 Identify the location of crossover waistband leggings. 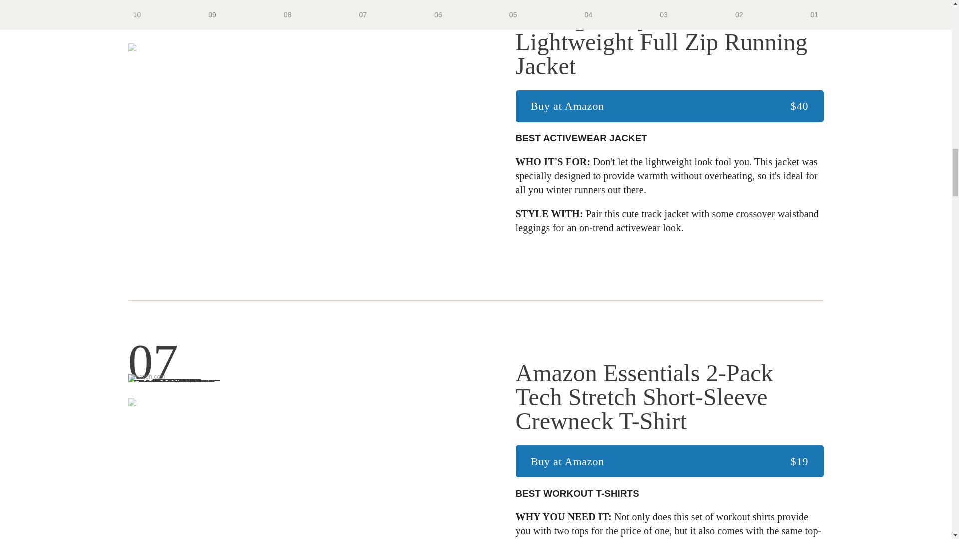
(667, 220).